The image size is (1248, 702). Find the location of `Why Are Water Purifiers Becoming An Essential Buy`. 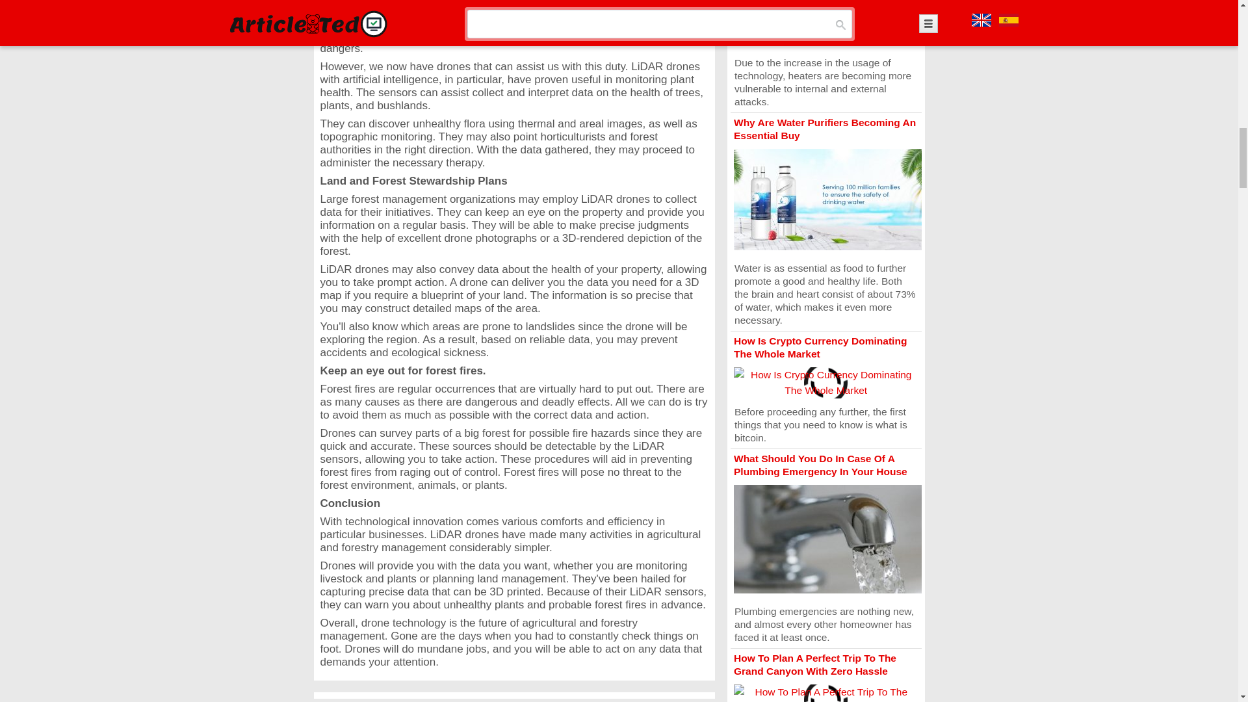

Why Are Water Purifiers Becoming An Essential Buy is located at coordinates (824, 129).